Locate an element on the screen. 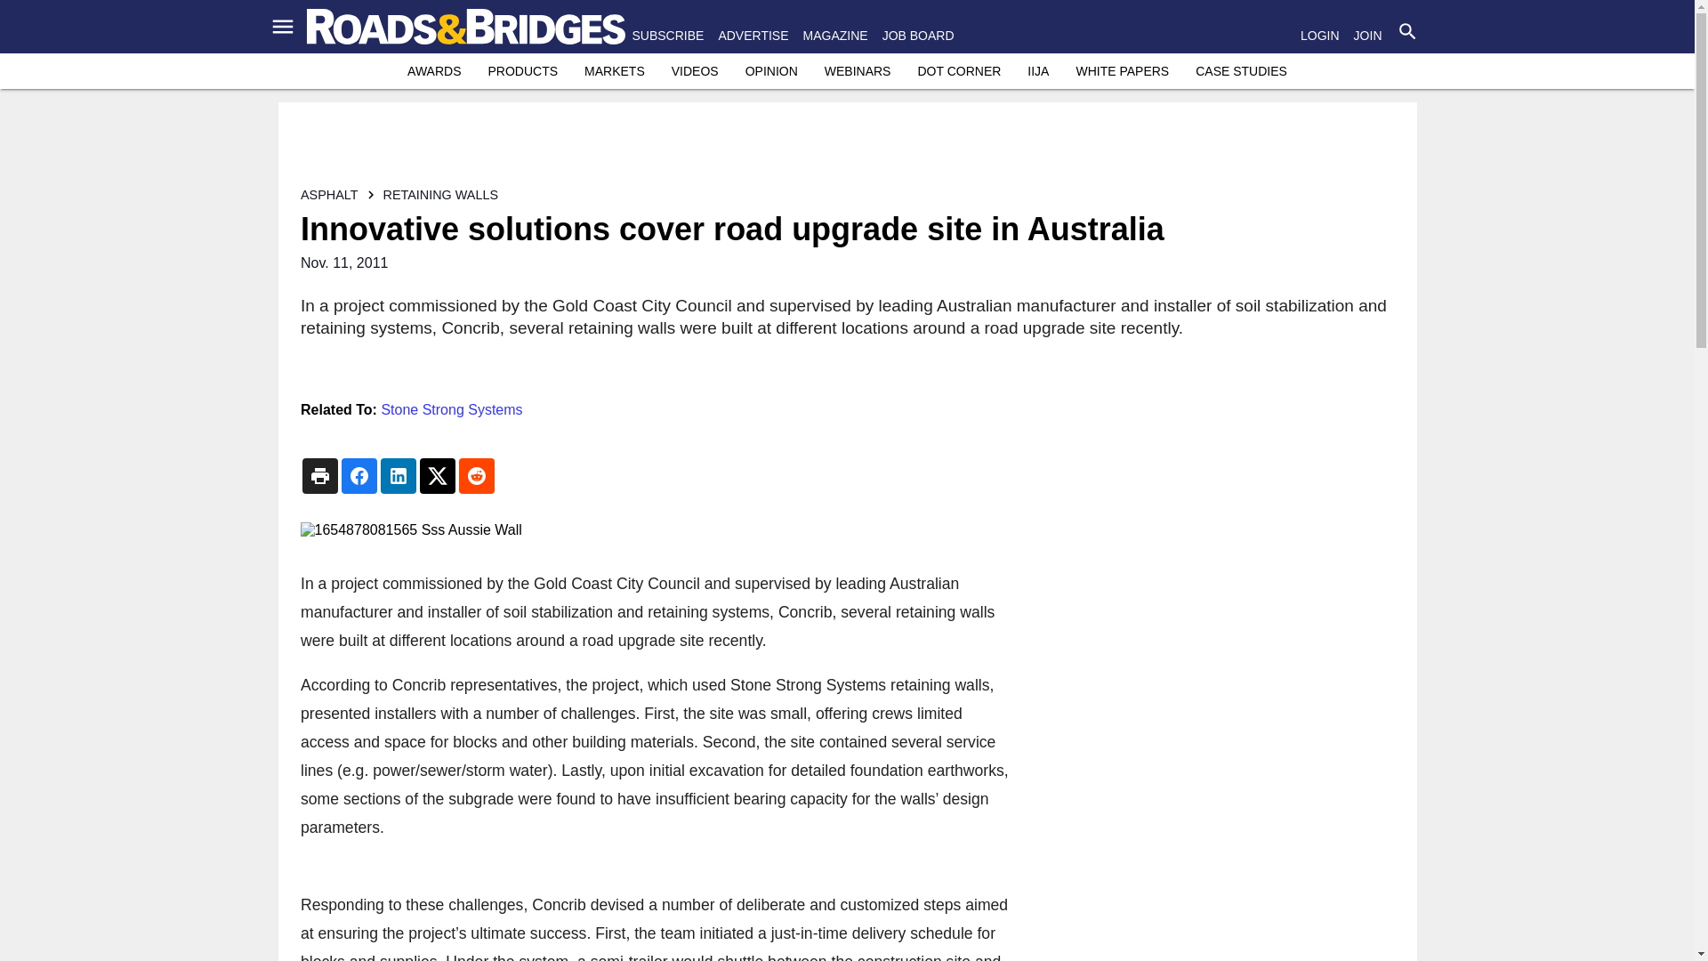 This screenshot has width=1708, height=961. PRODUCTS is located at coordinates (522, 71).